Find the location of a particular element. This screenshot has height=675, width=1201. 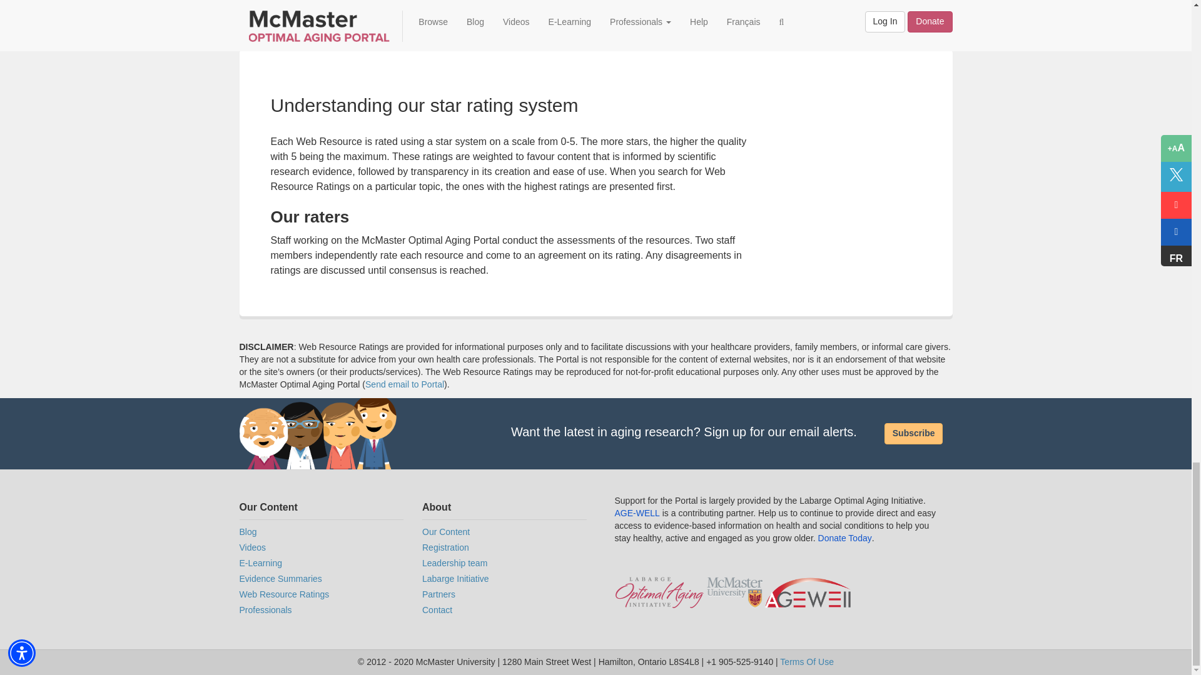

Send email is located at coordinates (404, 384).